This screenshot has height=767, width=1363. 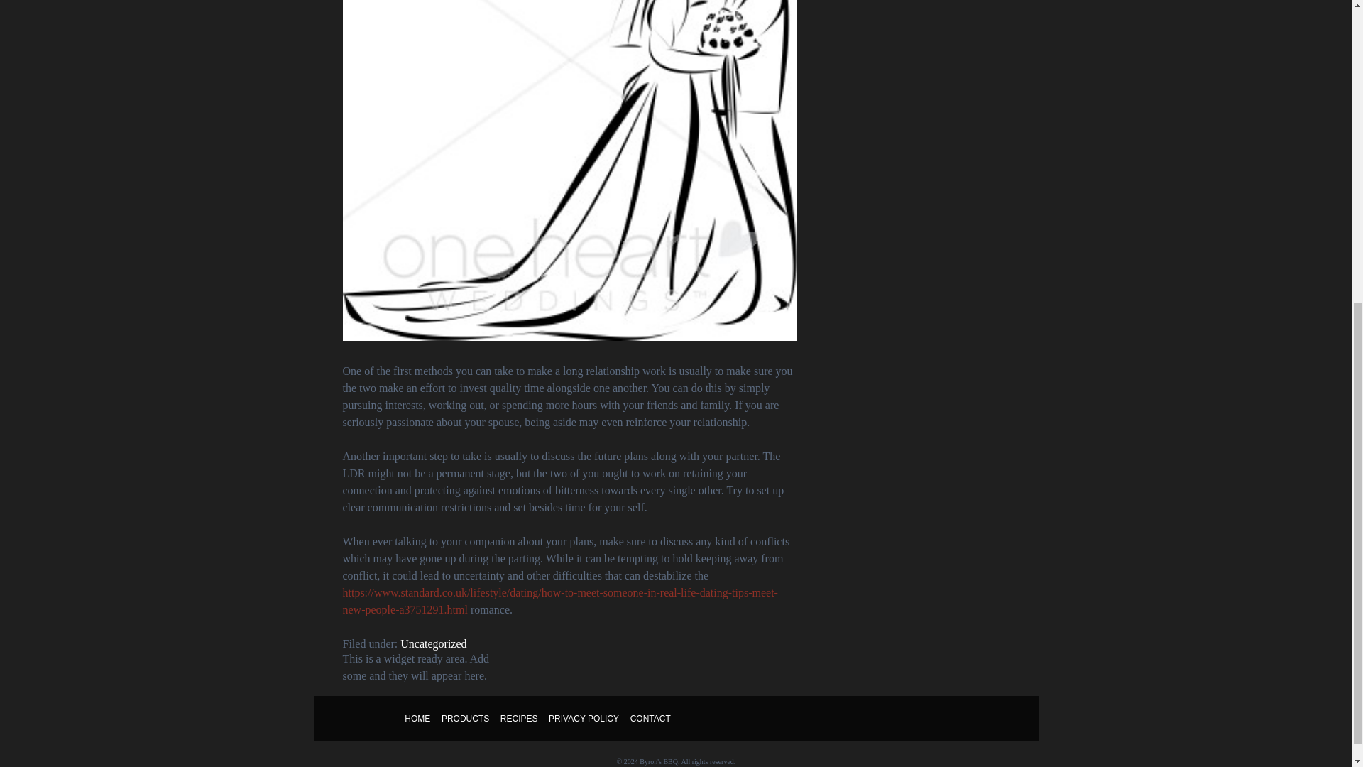 What do you see at coordinates (417, 719) in the screenshot?
I see `HOME` at bounding box center [417, 719].